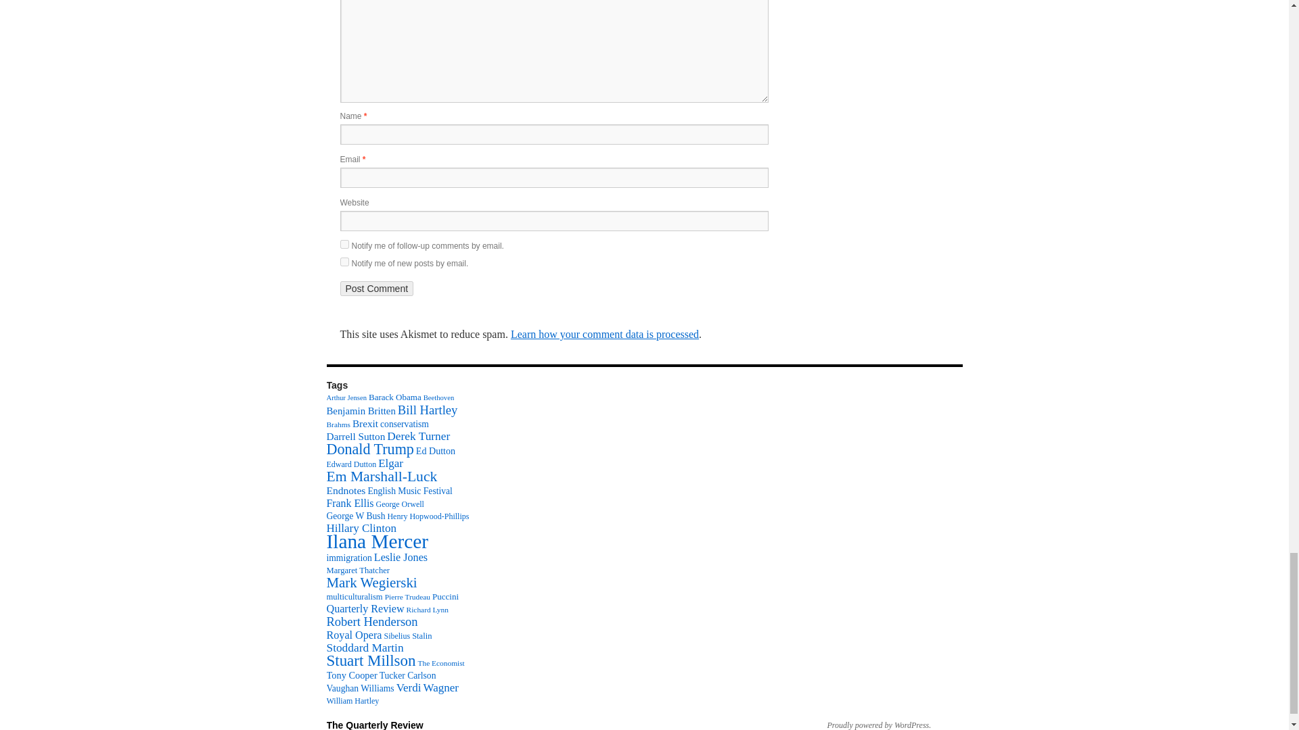 Image resolution: width=1299 pixels, height=730 pixels. What do you see at coordinates (604, 334) in the screenshot?
I see `Learn how your comment data is processed` at bounding box center [604, 334].